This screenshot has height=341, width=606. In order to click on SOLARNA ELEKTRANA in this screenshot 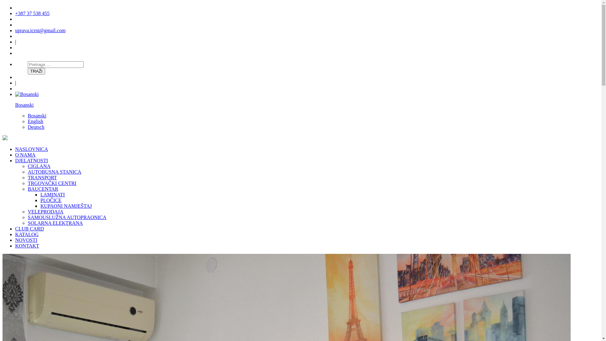, I will do `click(56, 223)`.